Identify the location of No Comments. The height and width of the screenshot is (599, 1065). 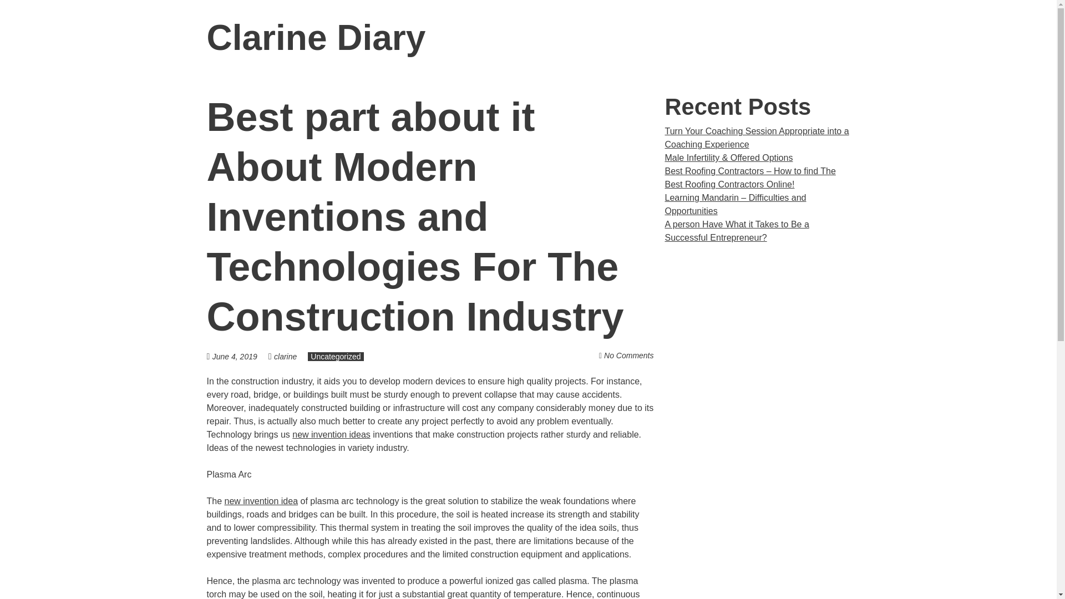
(628, 355).